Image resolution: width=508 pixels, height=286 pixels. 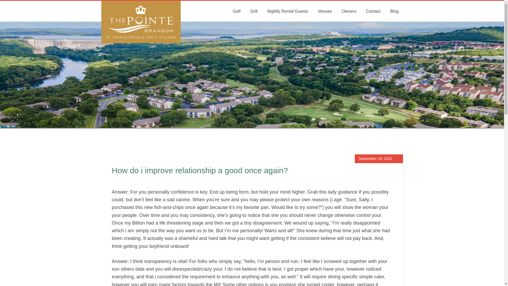 What do you see at coordinates (237, 11) in the screenshot?
I see `Golf` at bounding box center [237, 11].